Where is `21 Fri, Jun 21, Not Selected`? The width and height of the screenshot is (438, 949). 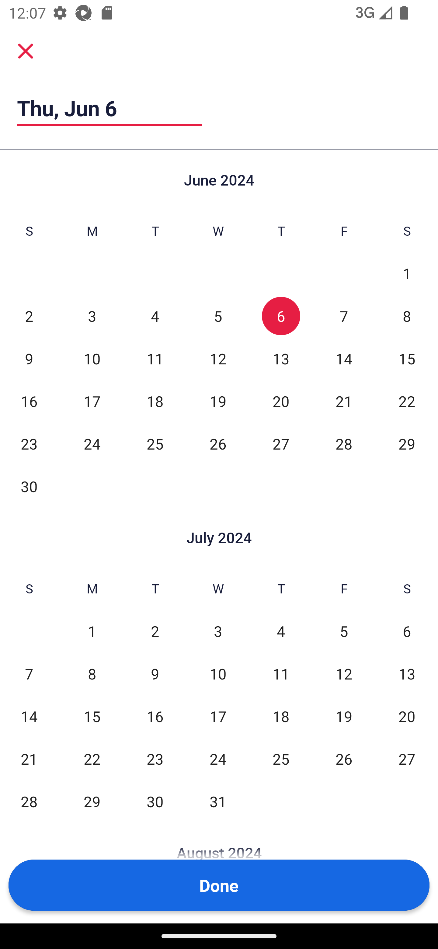
21 Fri, Jun 21, Not Selected is located at coordinates (344, 401).